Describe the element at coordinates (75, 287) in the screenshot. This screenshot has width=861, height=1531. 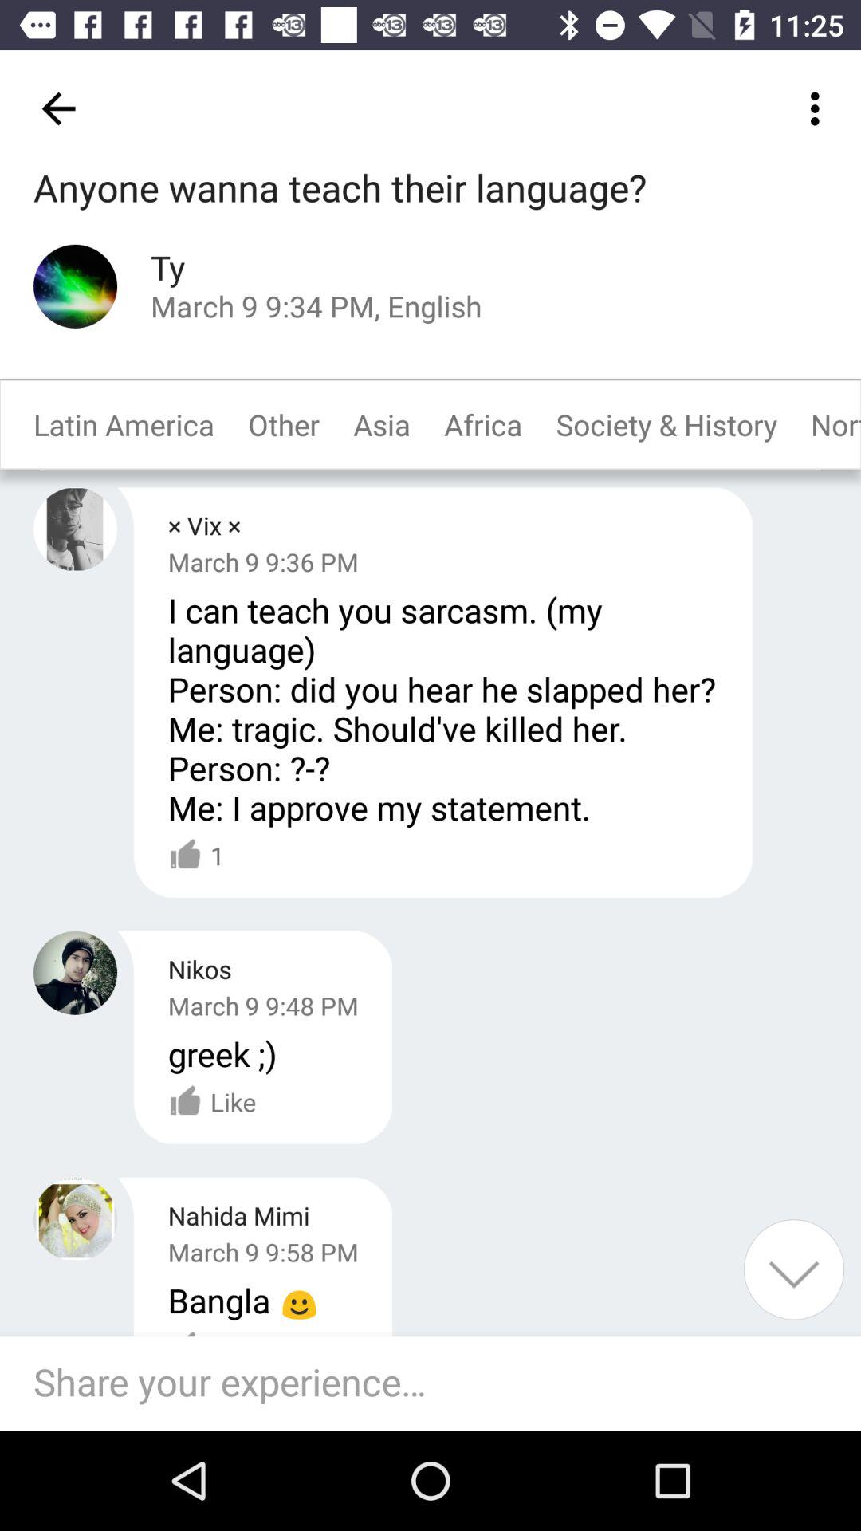
I see `click on the image which is left to ty` at that location.